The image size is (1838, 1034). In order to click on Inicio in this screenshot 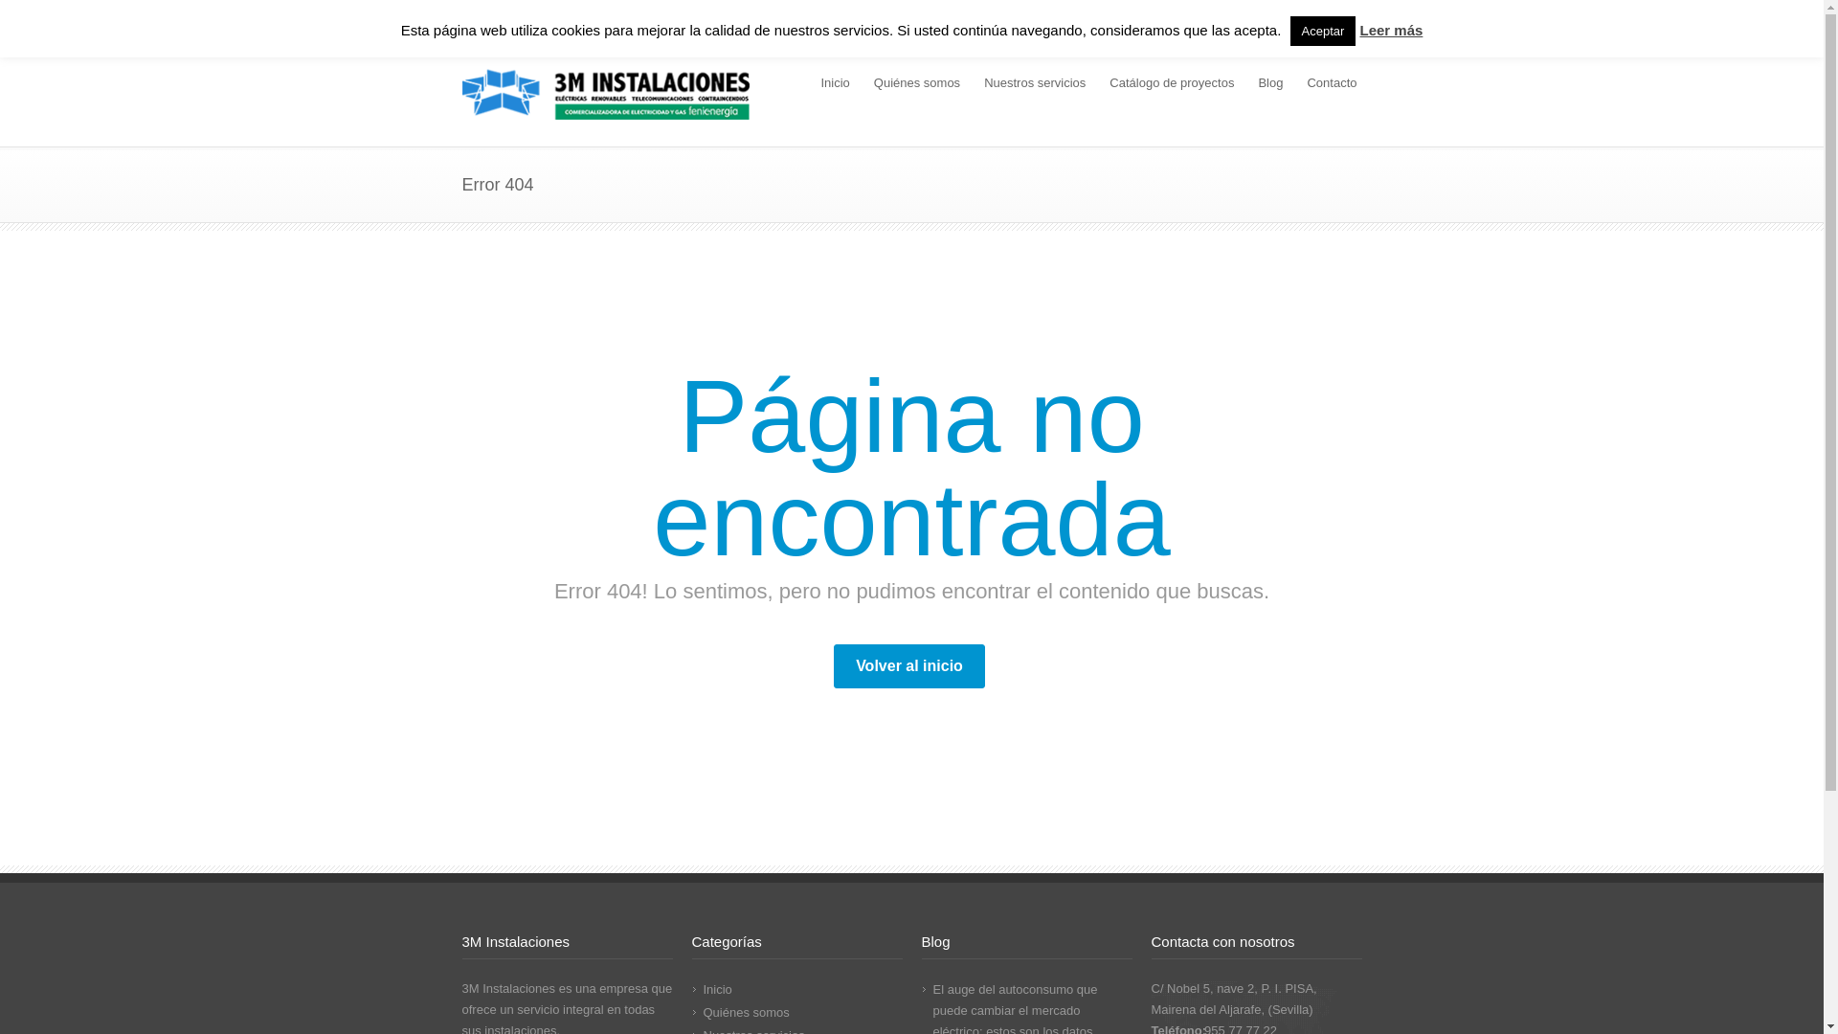, I will do `click(835, 84)`.